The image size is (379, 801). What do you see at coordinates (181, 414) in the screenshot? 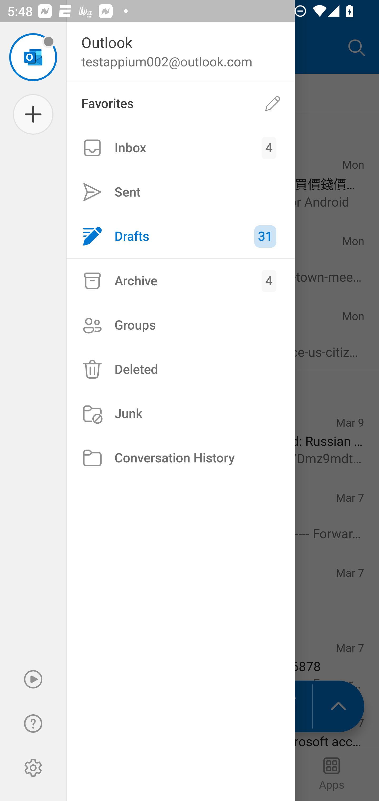
I see `Junk Junk, 5 of 6, level 1` at bounding box center [181, 414].